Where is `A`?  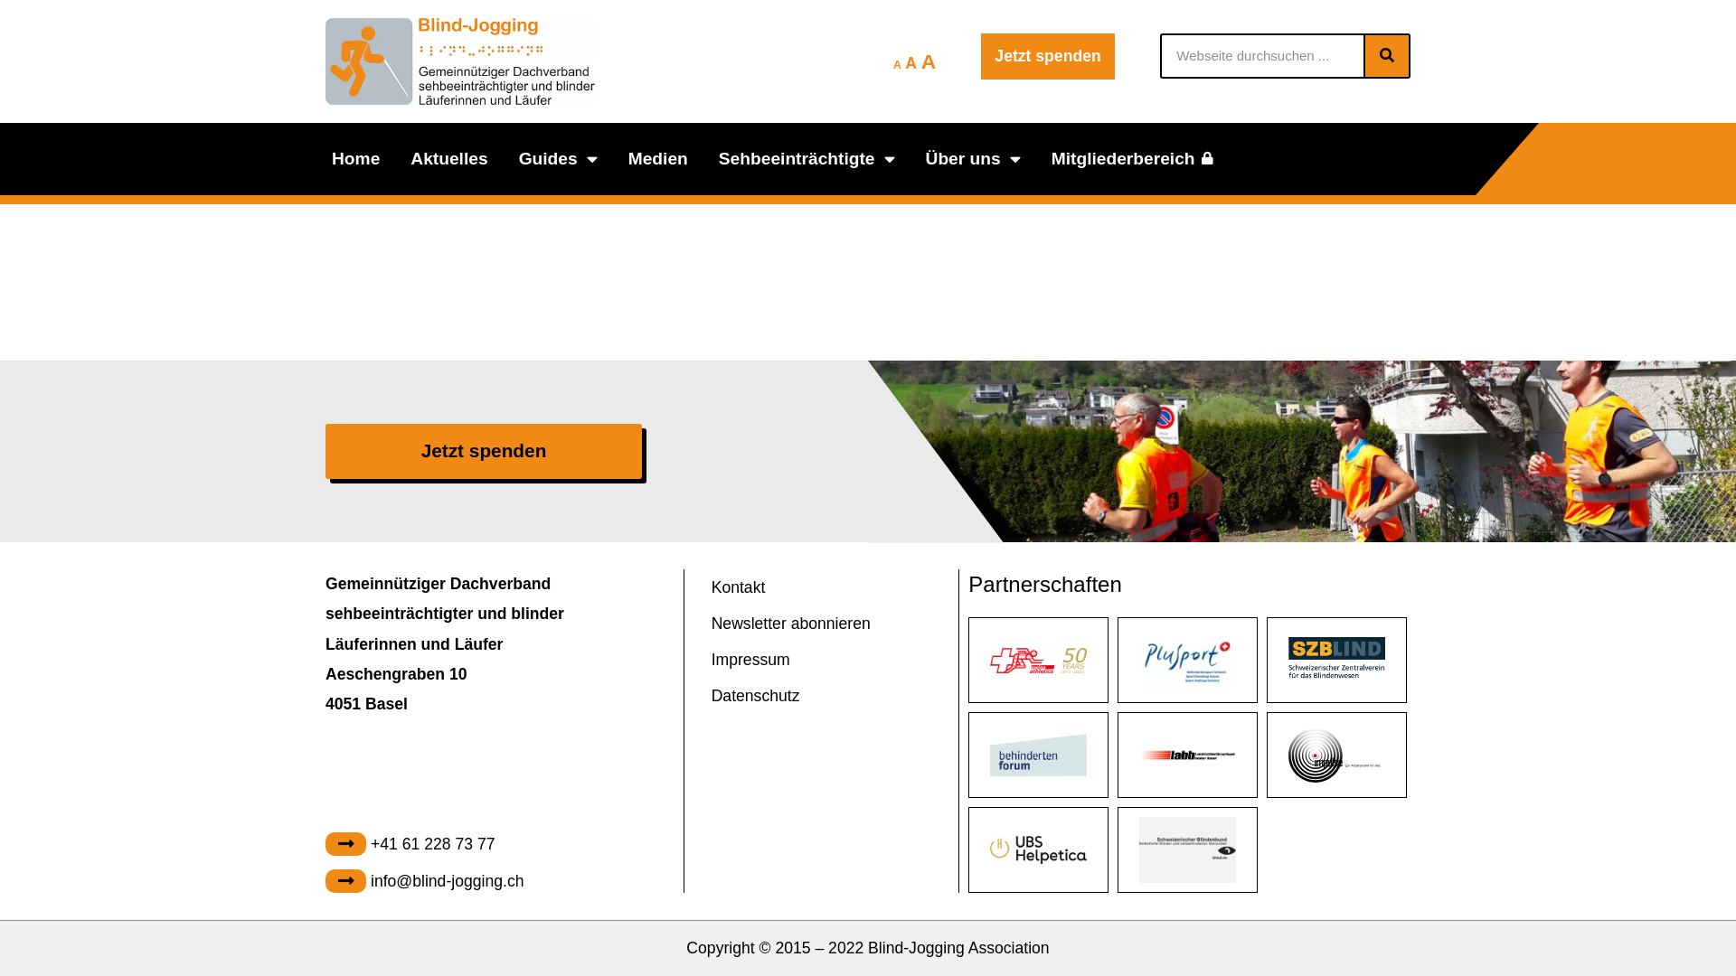
A is located at coordinates (910, 63).